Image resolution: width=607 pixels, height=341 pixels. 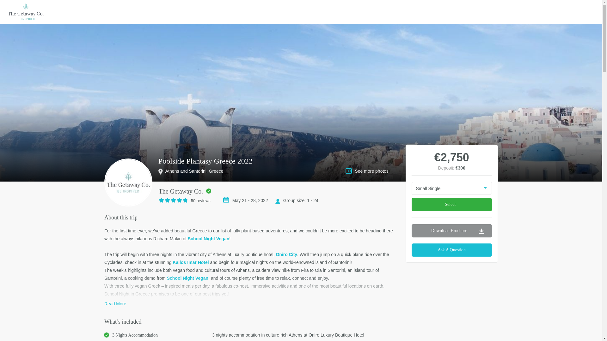 What do you see at coordinates (286, 254) in the screenshot?
I see `Oniro City` at bounding box center [286, 254].